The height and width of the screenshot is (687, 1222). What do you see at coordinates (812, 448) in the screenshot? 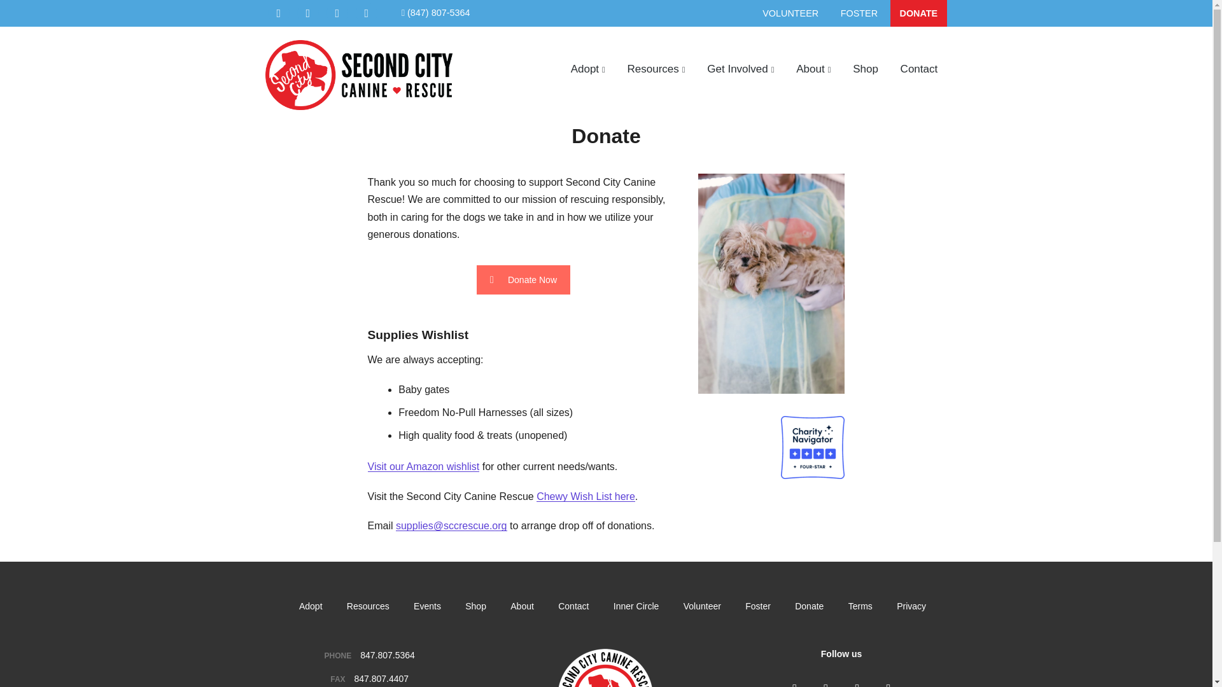
I see `Four-Star Rating Badge - Full Color` at bounding box center [812, 448].